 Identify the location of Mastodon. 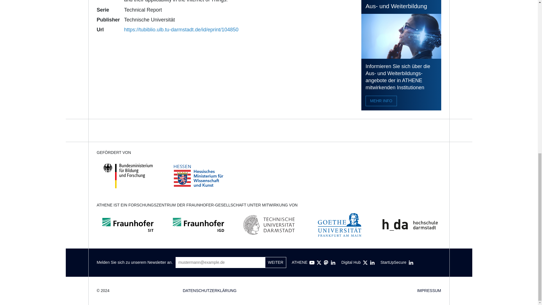
(326, 263).